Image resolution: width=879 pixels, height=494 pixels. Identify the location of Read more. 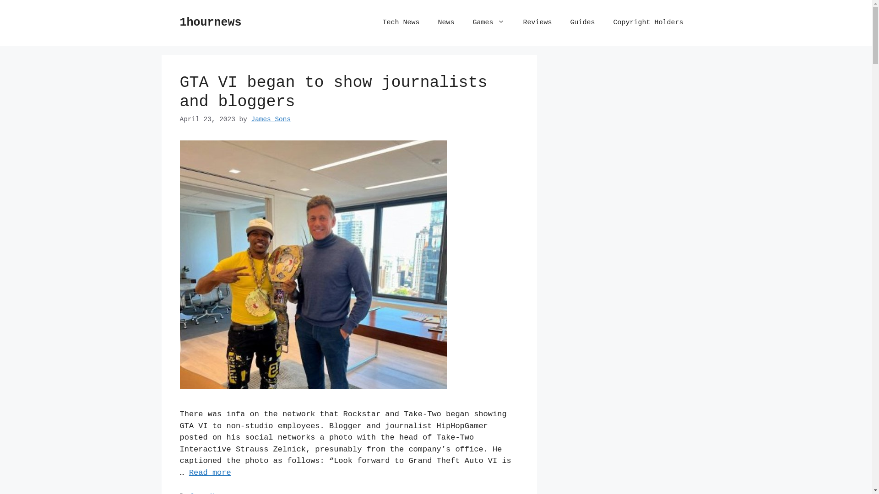
(210, 473).